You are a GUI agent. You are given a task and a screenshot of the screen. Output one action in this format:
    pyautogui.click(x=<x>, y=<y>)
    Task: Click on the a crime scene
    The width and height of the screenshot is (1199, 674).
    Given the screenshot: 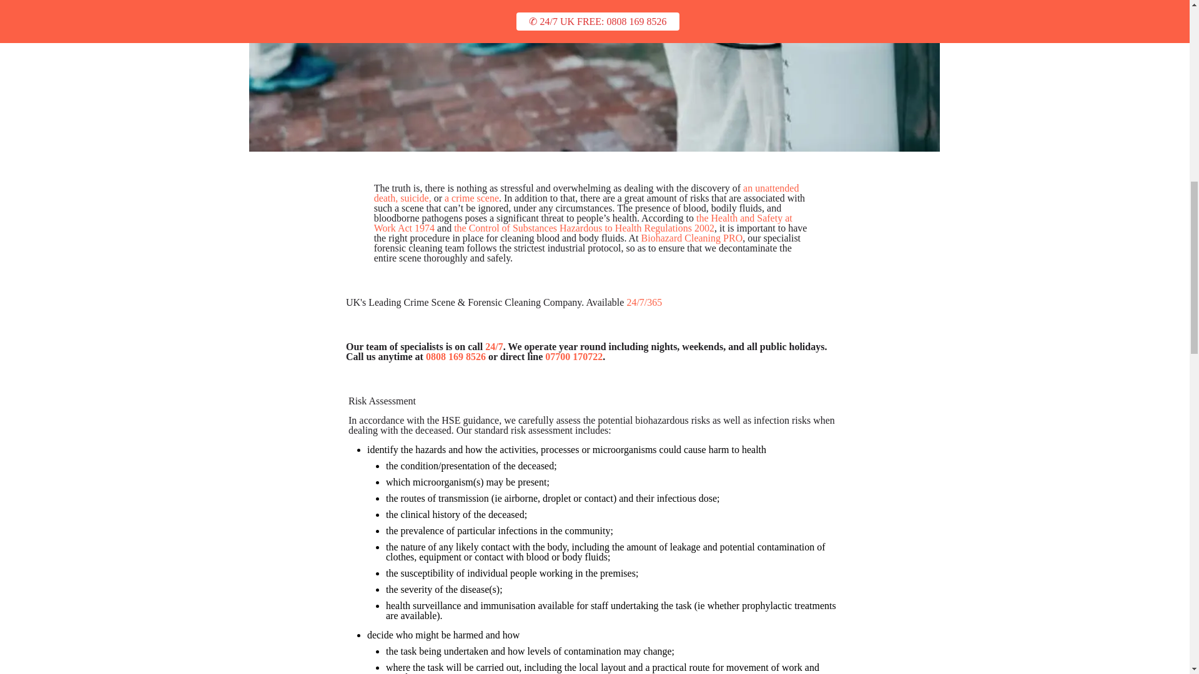 What is the action you would take?
    pyautogui.click(x=471, y=198)
    